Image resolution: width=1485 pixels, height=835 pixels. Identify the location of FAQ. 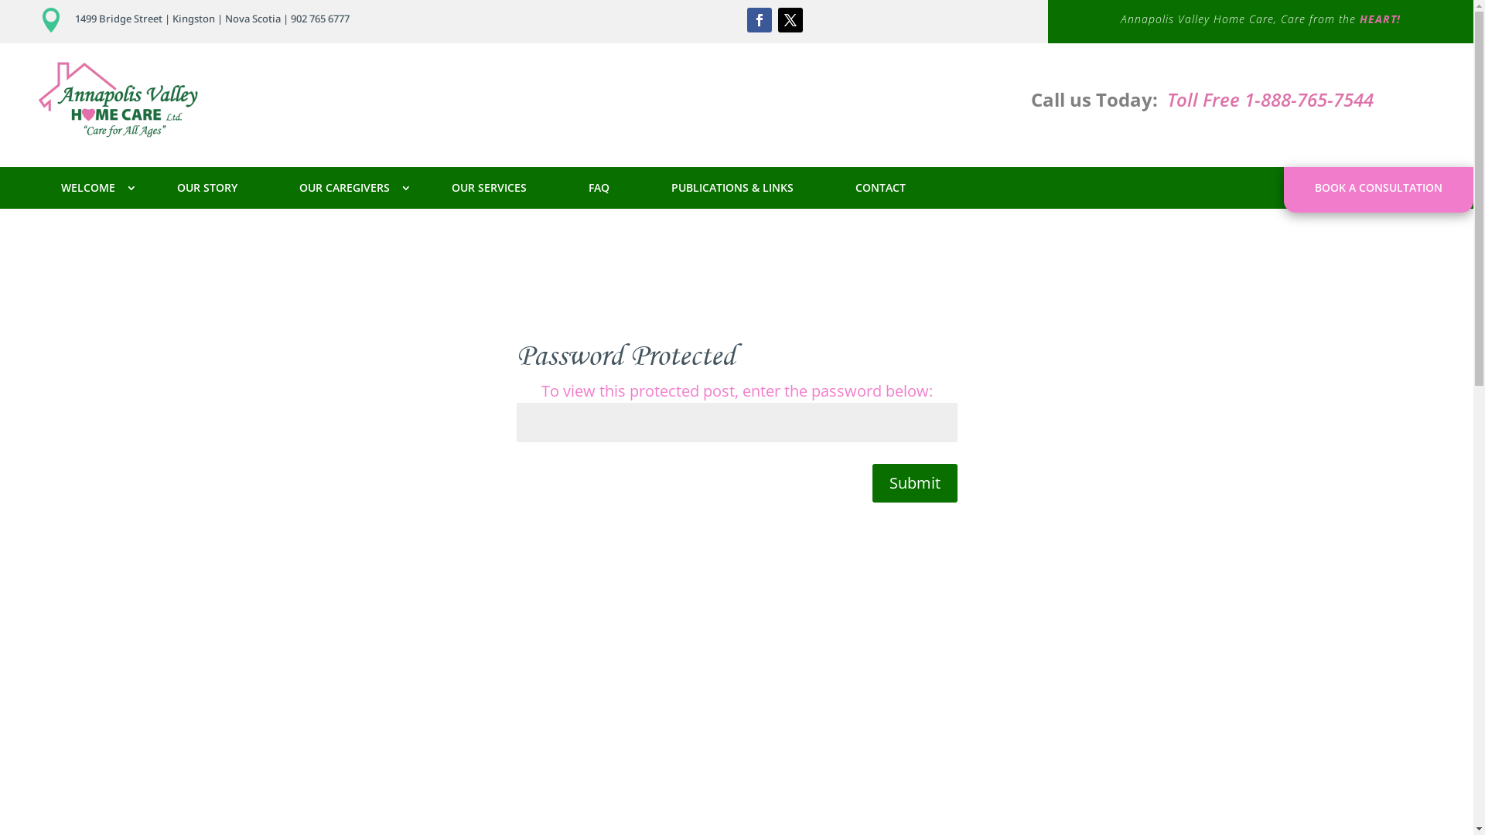
(599, 188).